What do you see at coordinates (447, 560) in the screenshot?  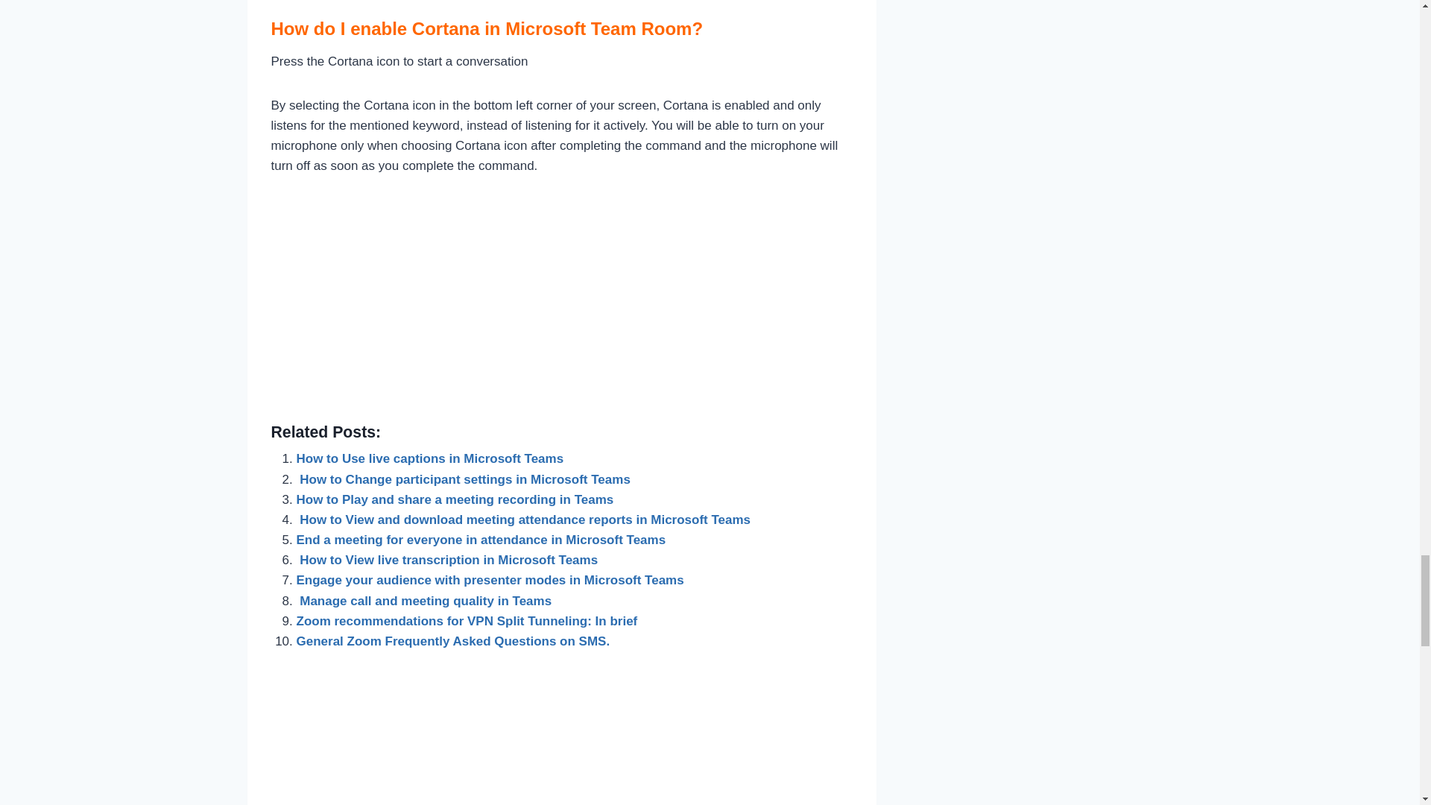 I see ` How to View live transcription in Microsoft Teams` at bounding box center [447, 560].